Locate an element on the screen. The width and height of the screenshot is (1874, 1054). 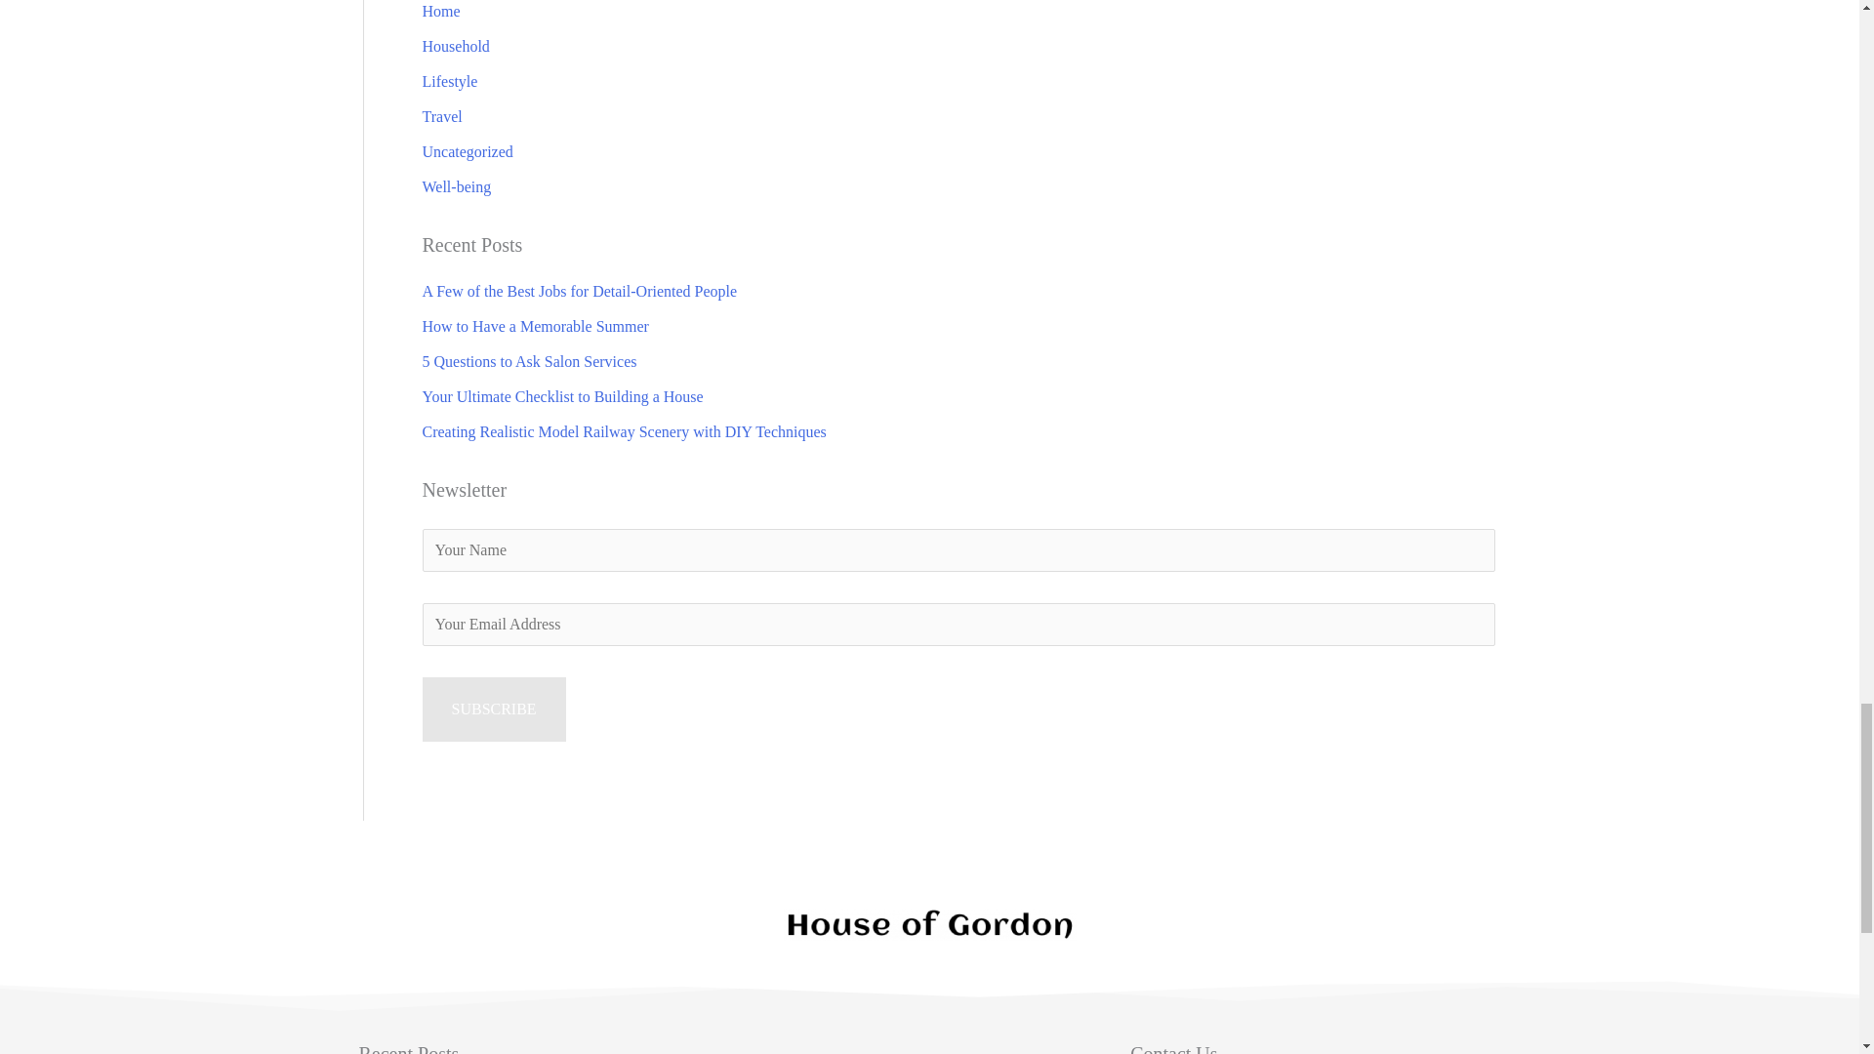
A Few of the Best Jobs for Detail-Oriented People is located at coordinates (579, 291).